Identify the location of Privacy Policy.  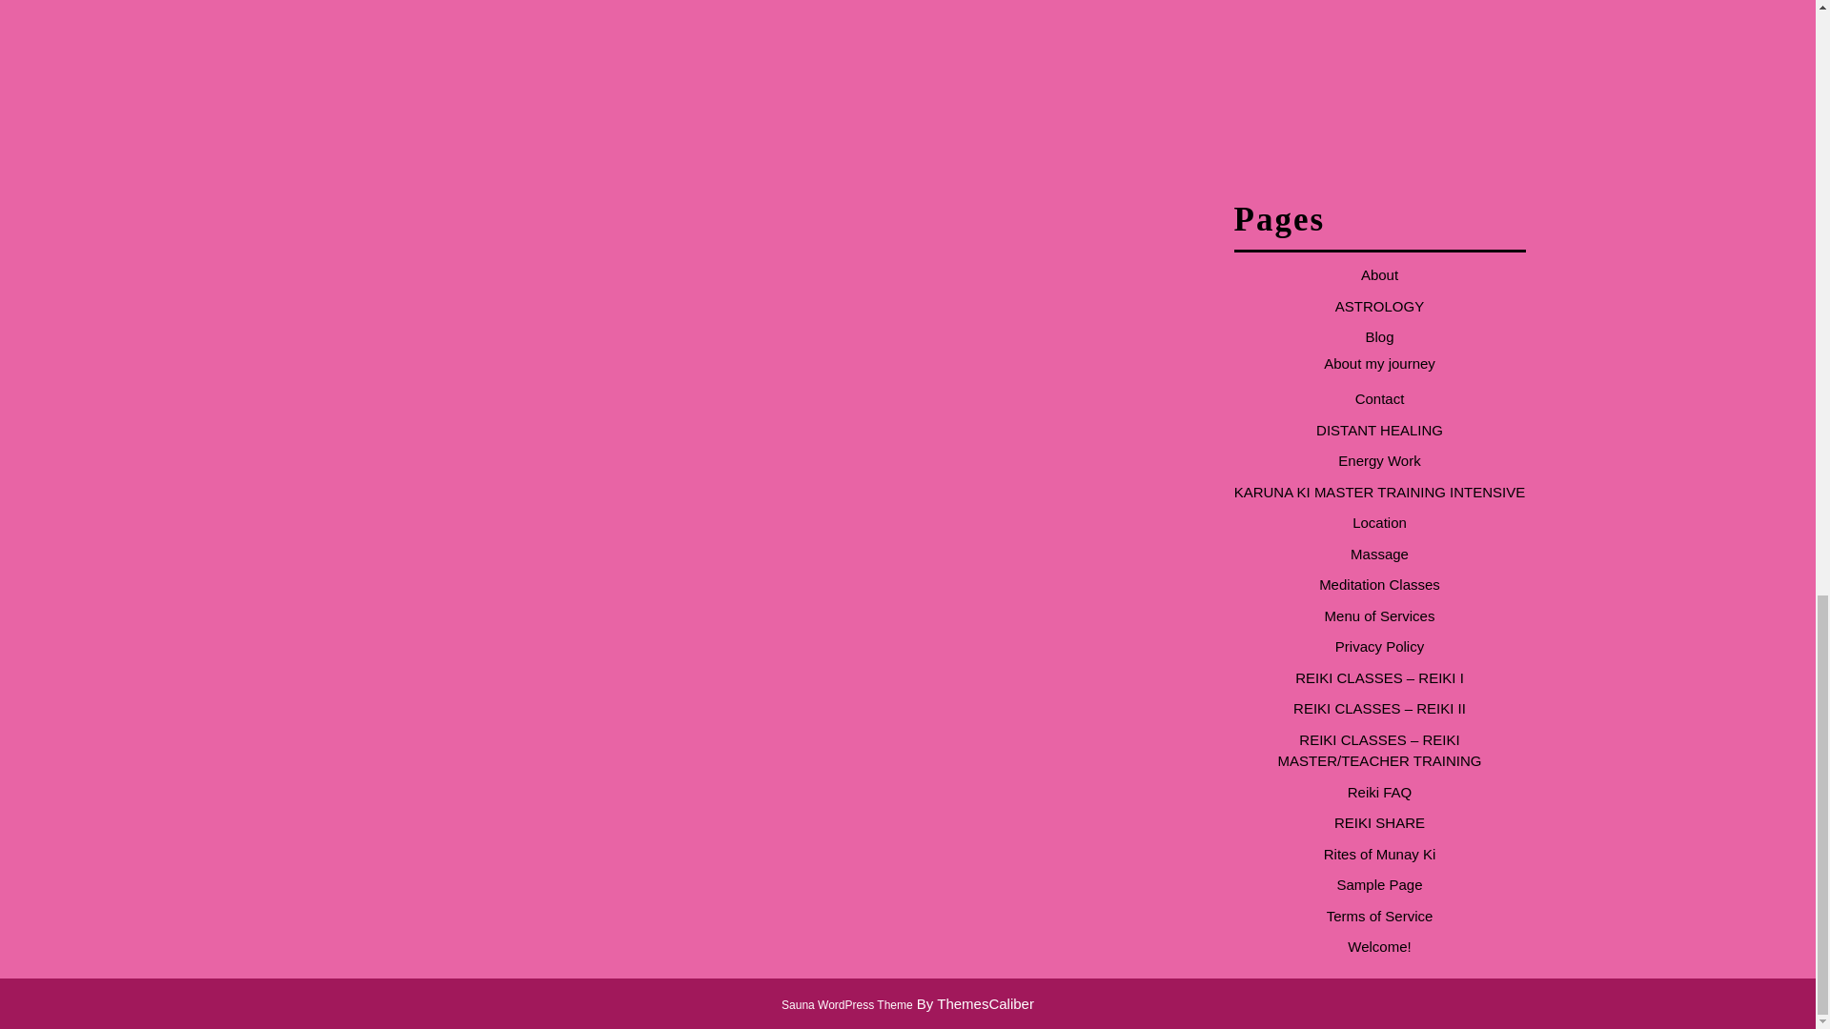
(1379, 646).